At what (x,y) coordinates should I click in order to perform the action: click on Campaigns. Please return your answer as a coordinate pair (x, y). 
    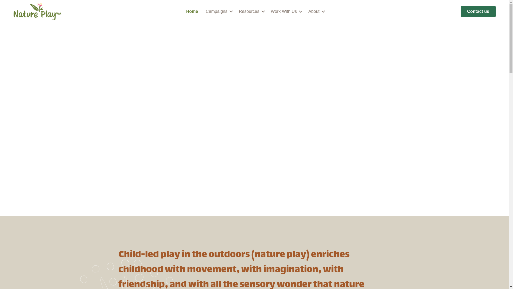
    Looking at the image, I should click on (219, 12).